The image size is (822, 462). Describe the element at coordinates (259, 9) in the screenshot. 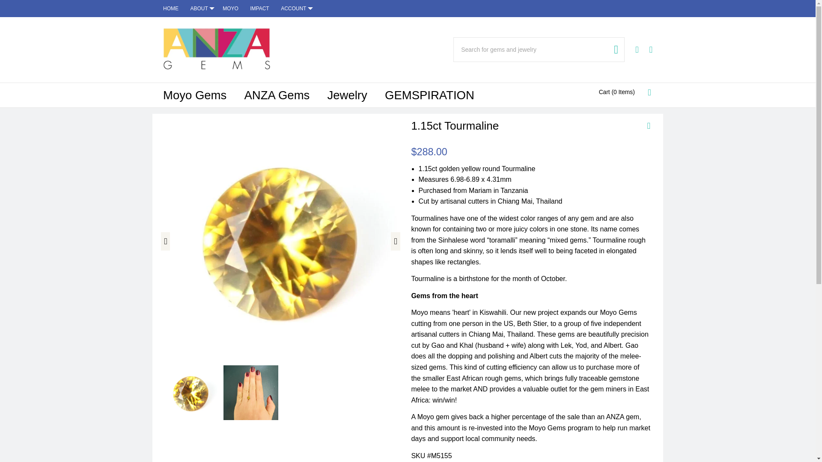

I see `IMPACT` at that location.